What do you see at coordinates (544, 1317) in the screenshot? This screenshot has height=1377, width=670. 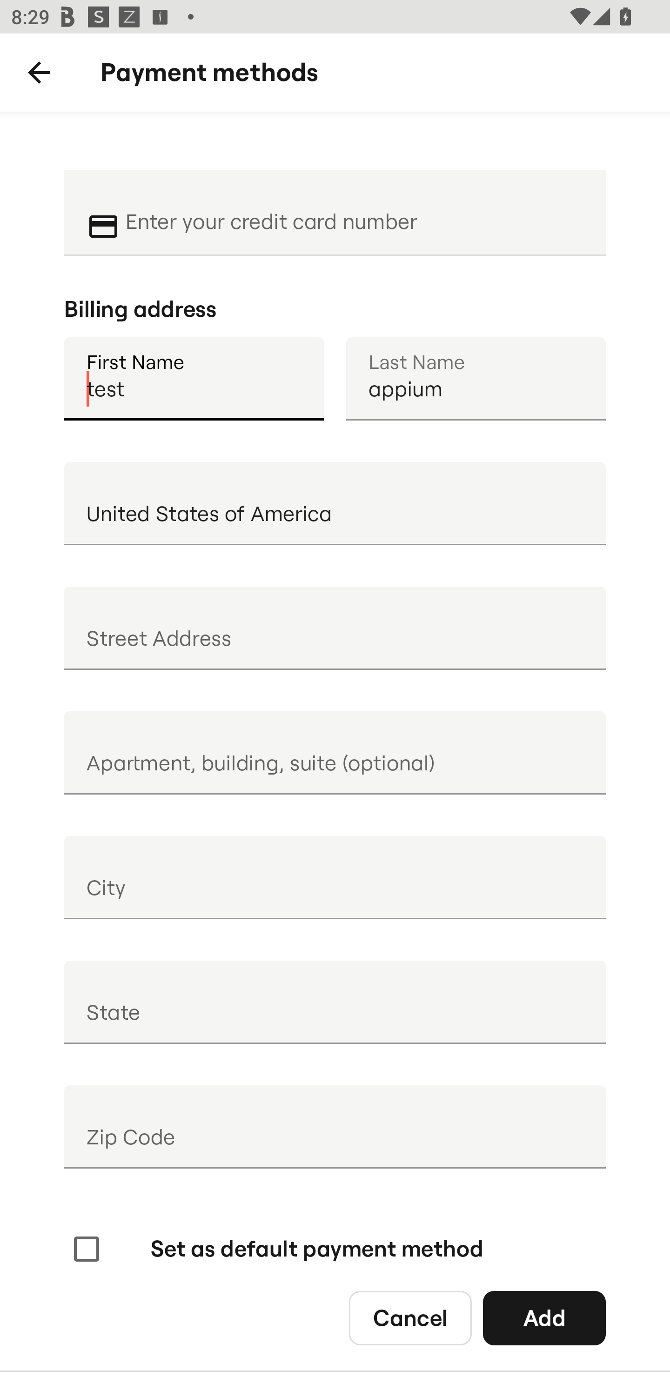 I see `Add` at bounding box center [544, 1317].